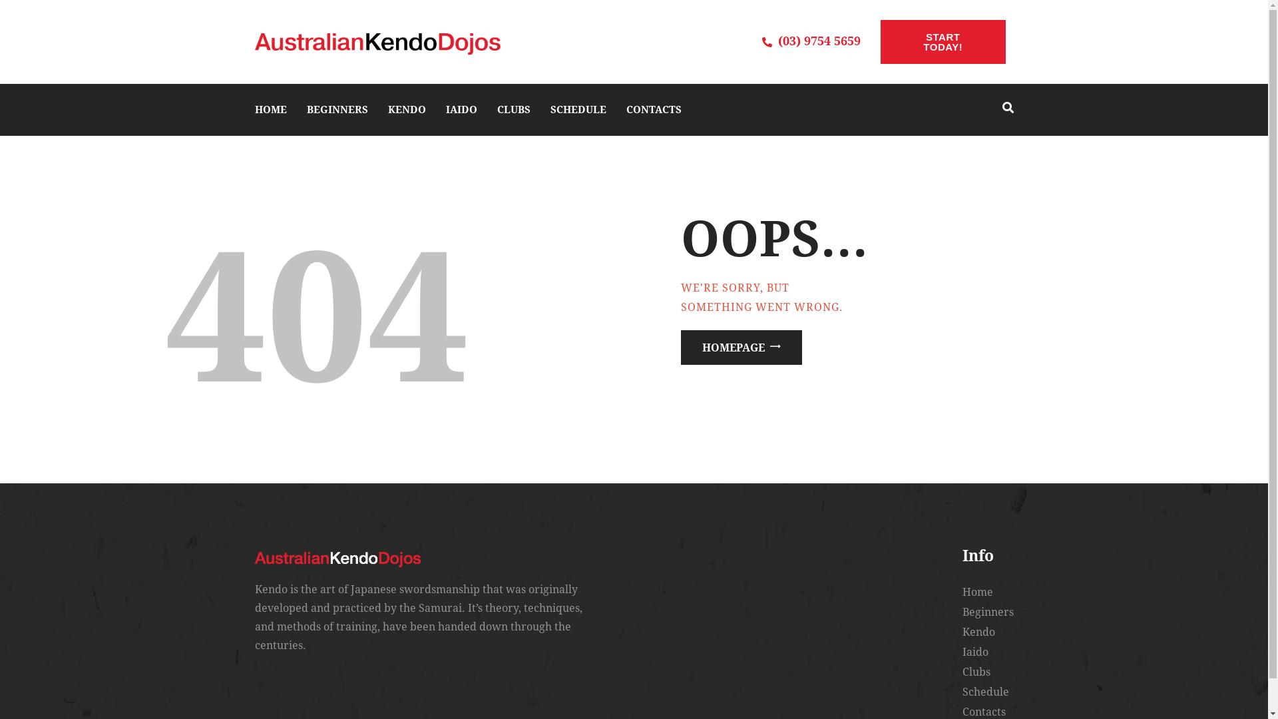 The image size is (1278, 719). What do you see at coordinates (988, 612) in the screenshot?
I see `Beginners` at bounding box center [988, 612].